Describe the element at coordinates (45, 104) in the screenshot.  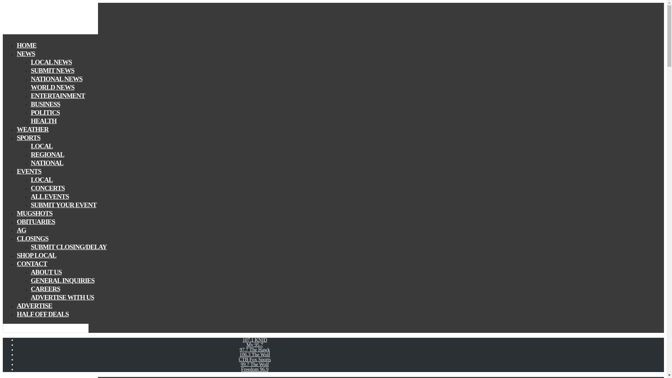
I see `BUSINESS` at that location.